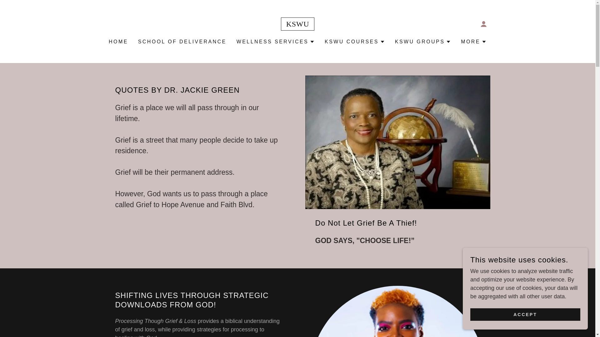 This screenshot has height=337, width=600. What do you see at coordinates (182, 42) in the screenshot?
I see `SCHOOL OF DELIVERANCE` at bounding box center [182, 42].